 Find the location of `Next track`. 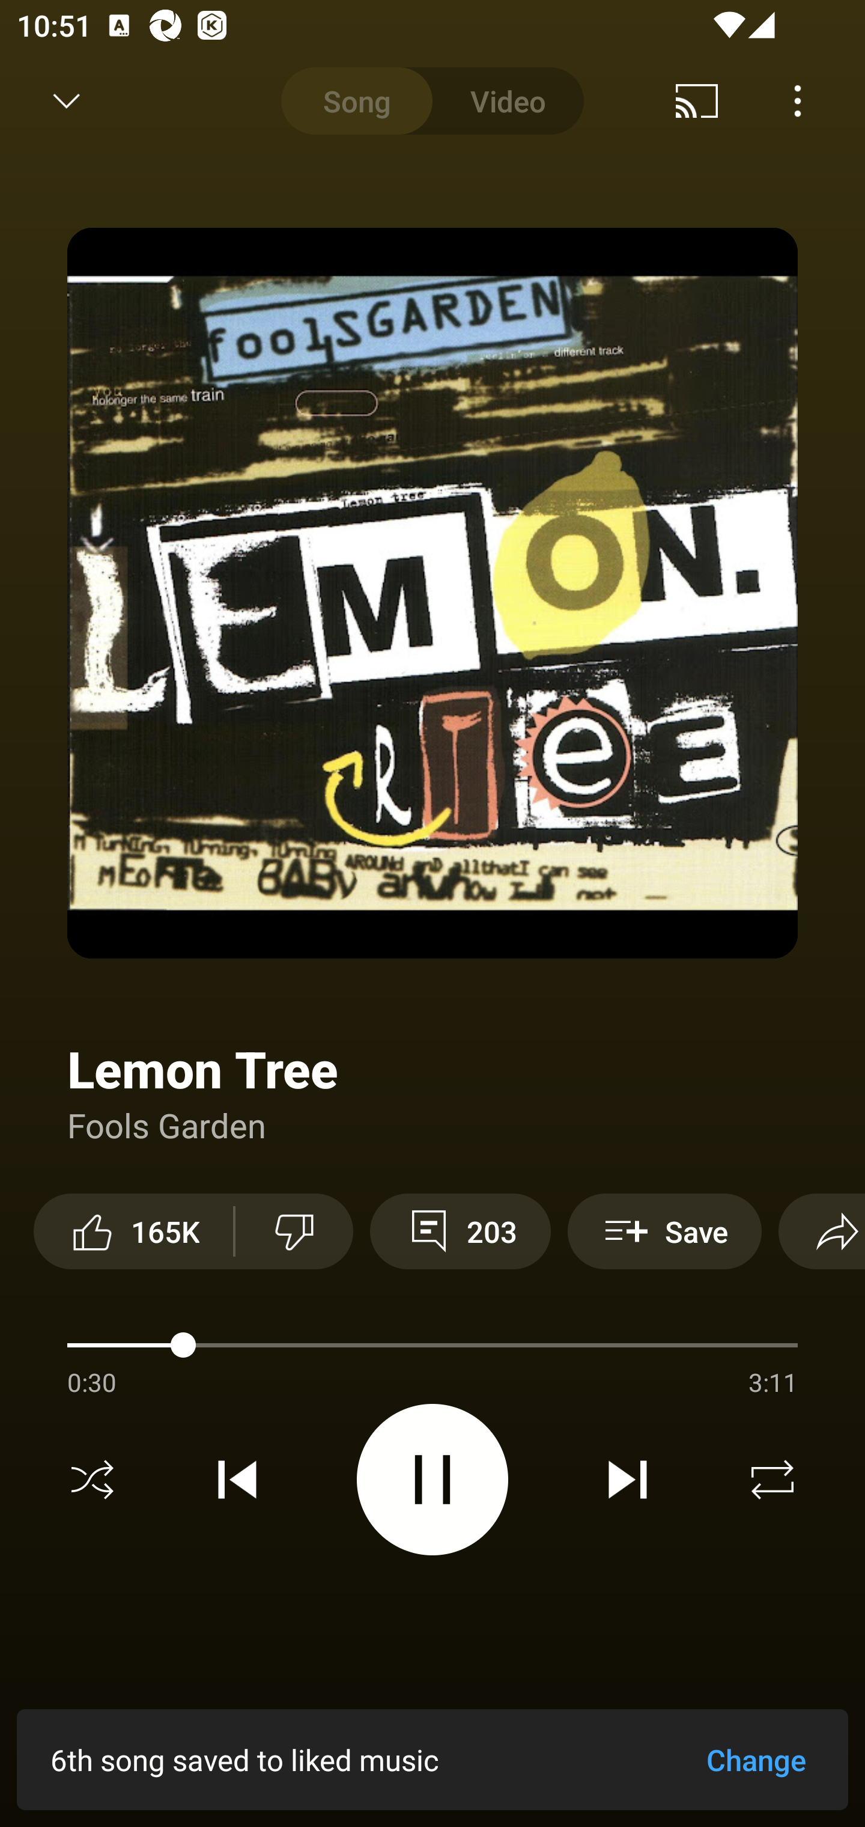

Next track is located at coordinates (627, 1480).